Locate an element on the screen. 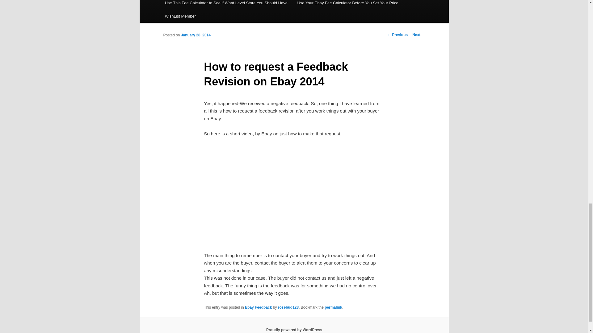 The height and width of the screenshot is (333, 593). permalink is located at coordinates (333, 307).